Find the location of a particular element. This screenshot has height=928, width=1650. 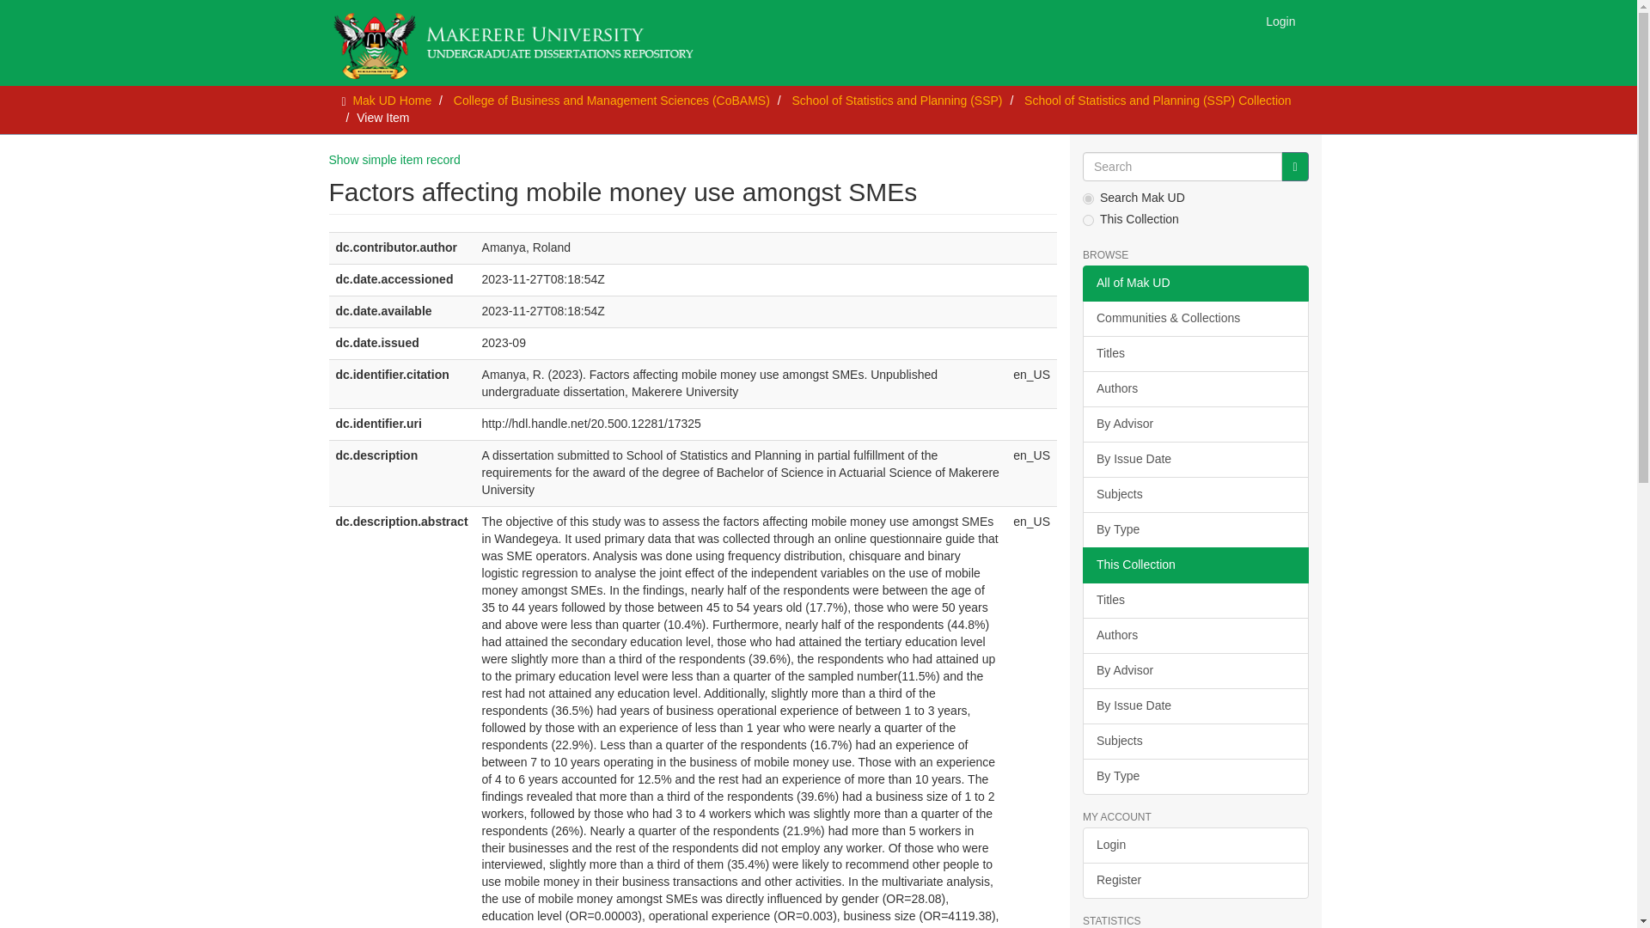

Authors is located at coordinates (1195, 636).